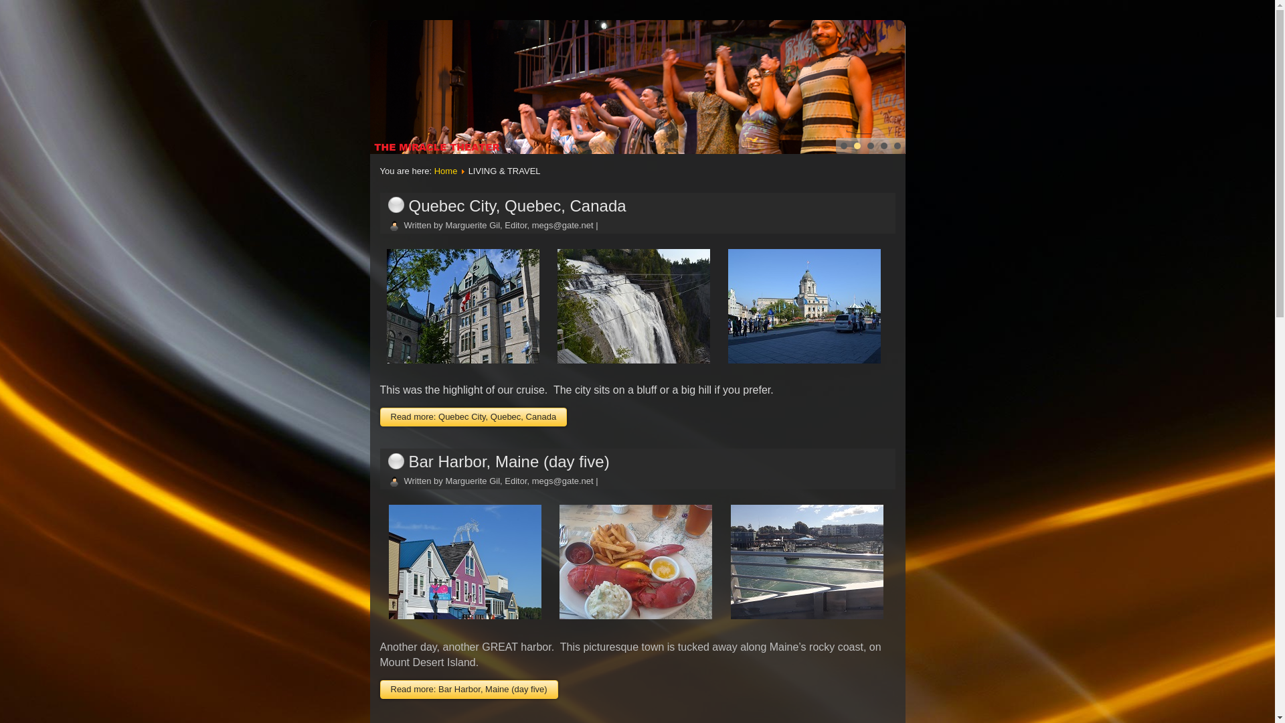 The height and width of the screenshot is (723, 1285). I want to click on Read more: Quebec City, Quebec, Canada, so click(474, 417).